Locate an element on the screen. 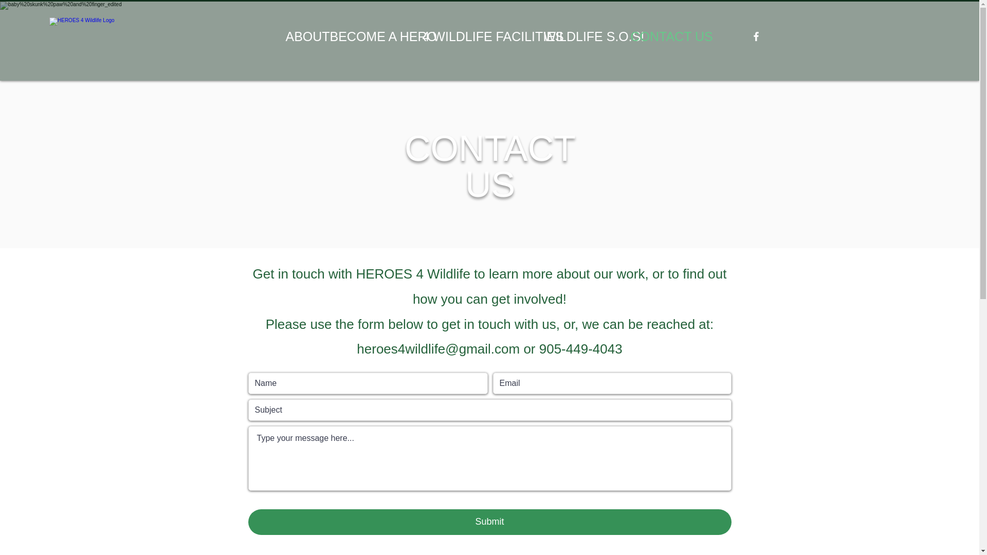  BECOME A HERO is located at coordinates (371, 36).